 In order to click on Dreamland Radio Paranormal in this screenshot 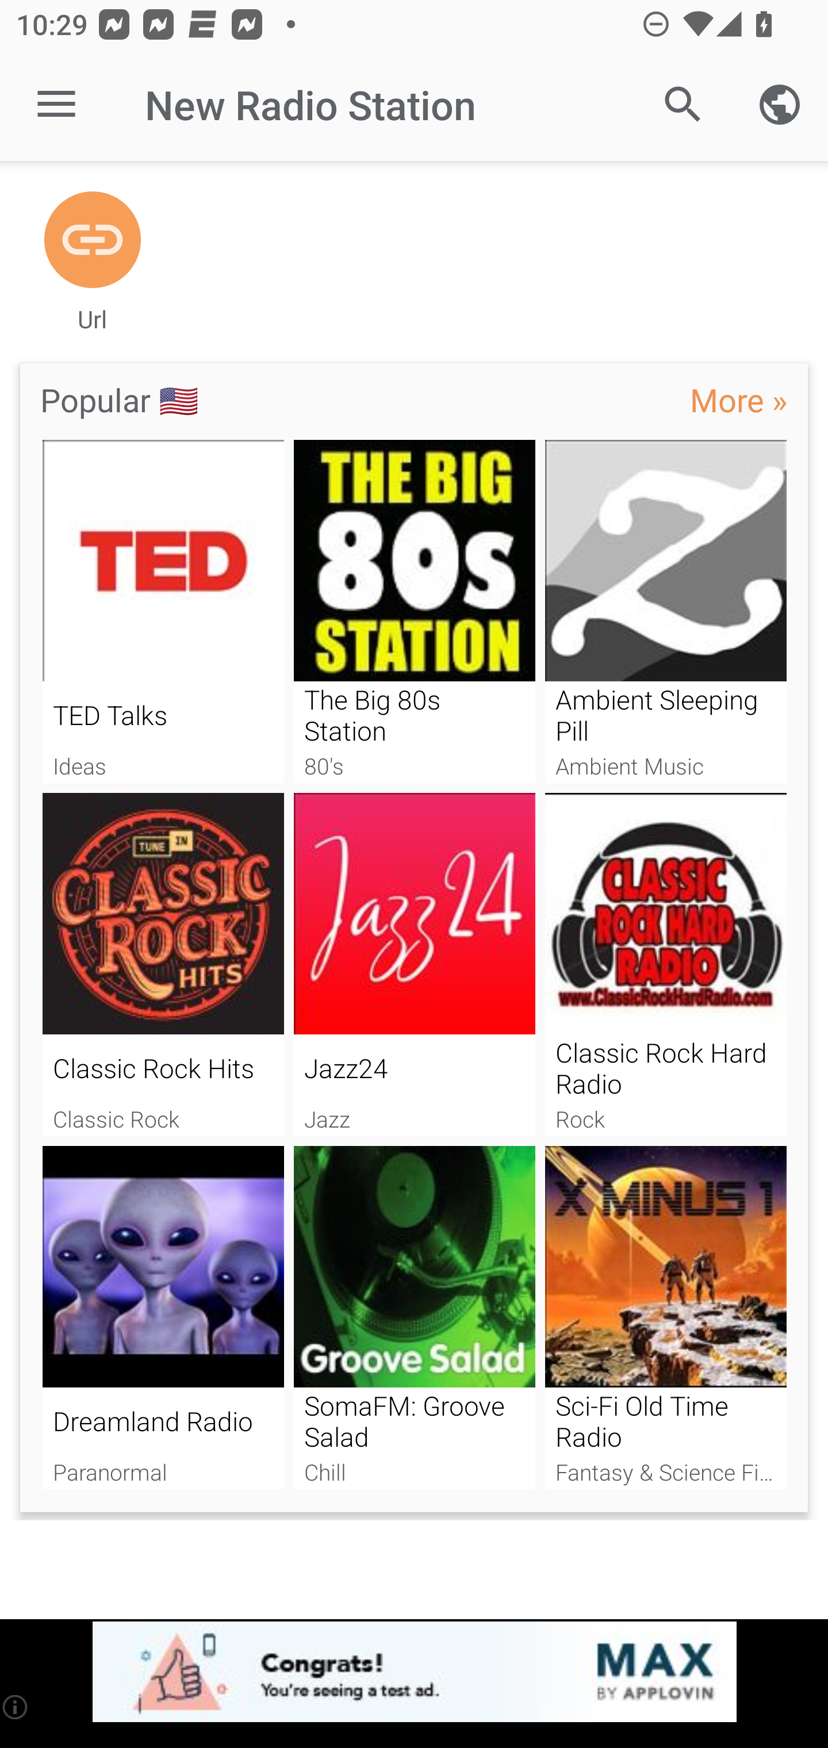, I will do `click(163, 1318)`.